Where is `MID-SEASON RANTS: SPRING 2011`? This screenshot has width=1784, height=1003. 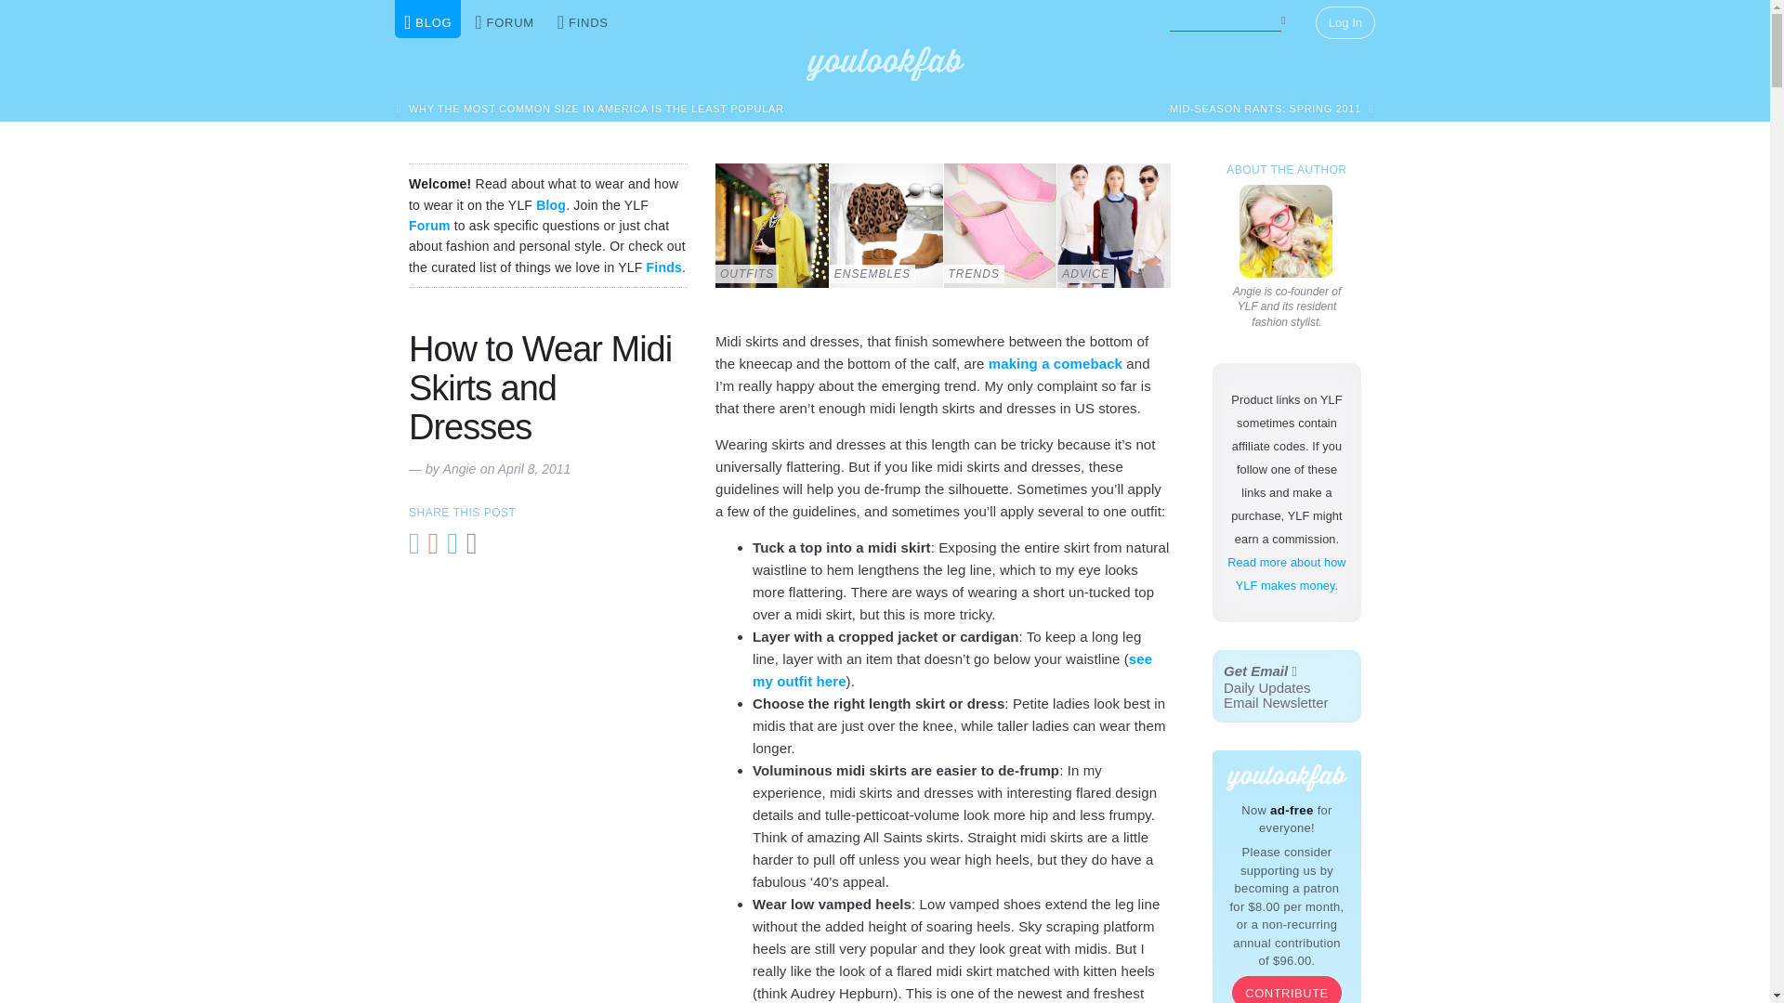
MID-SEASON RANTS: SPRING 2011 is located at coordinates (459, 468).